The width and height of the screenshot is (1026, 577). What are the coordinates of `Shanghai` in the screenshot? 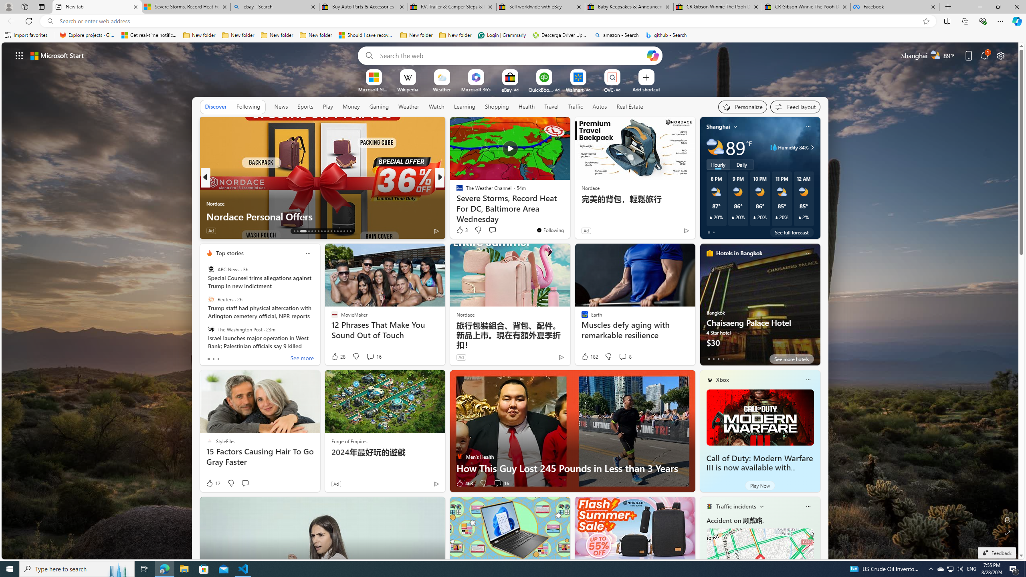 It's located at (718, 127).